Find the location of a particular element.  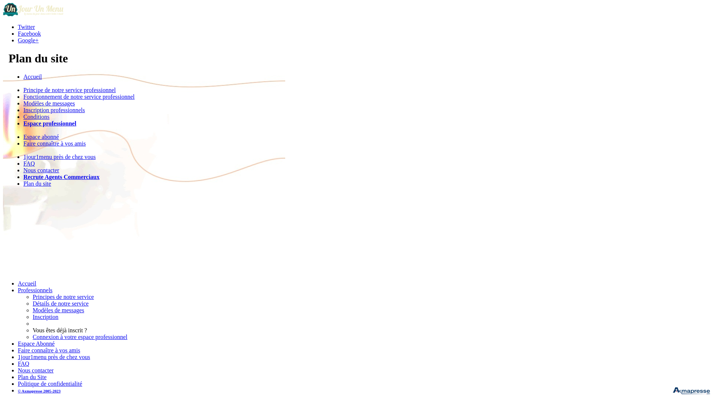

FAQ is located at coordinates (29, 163).